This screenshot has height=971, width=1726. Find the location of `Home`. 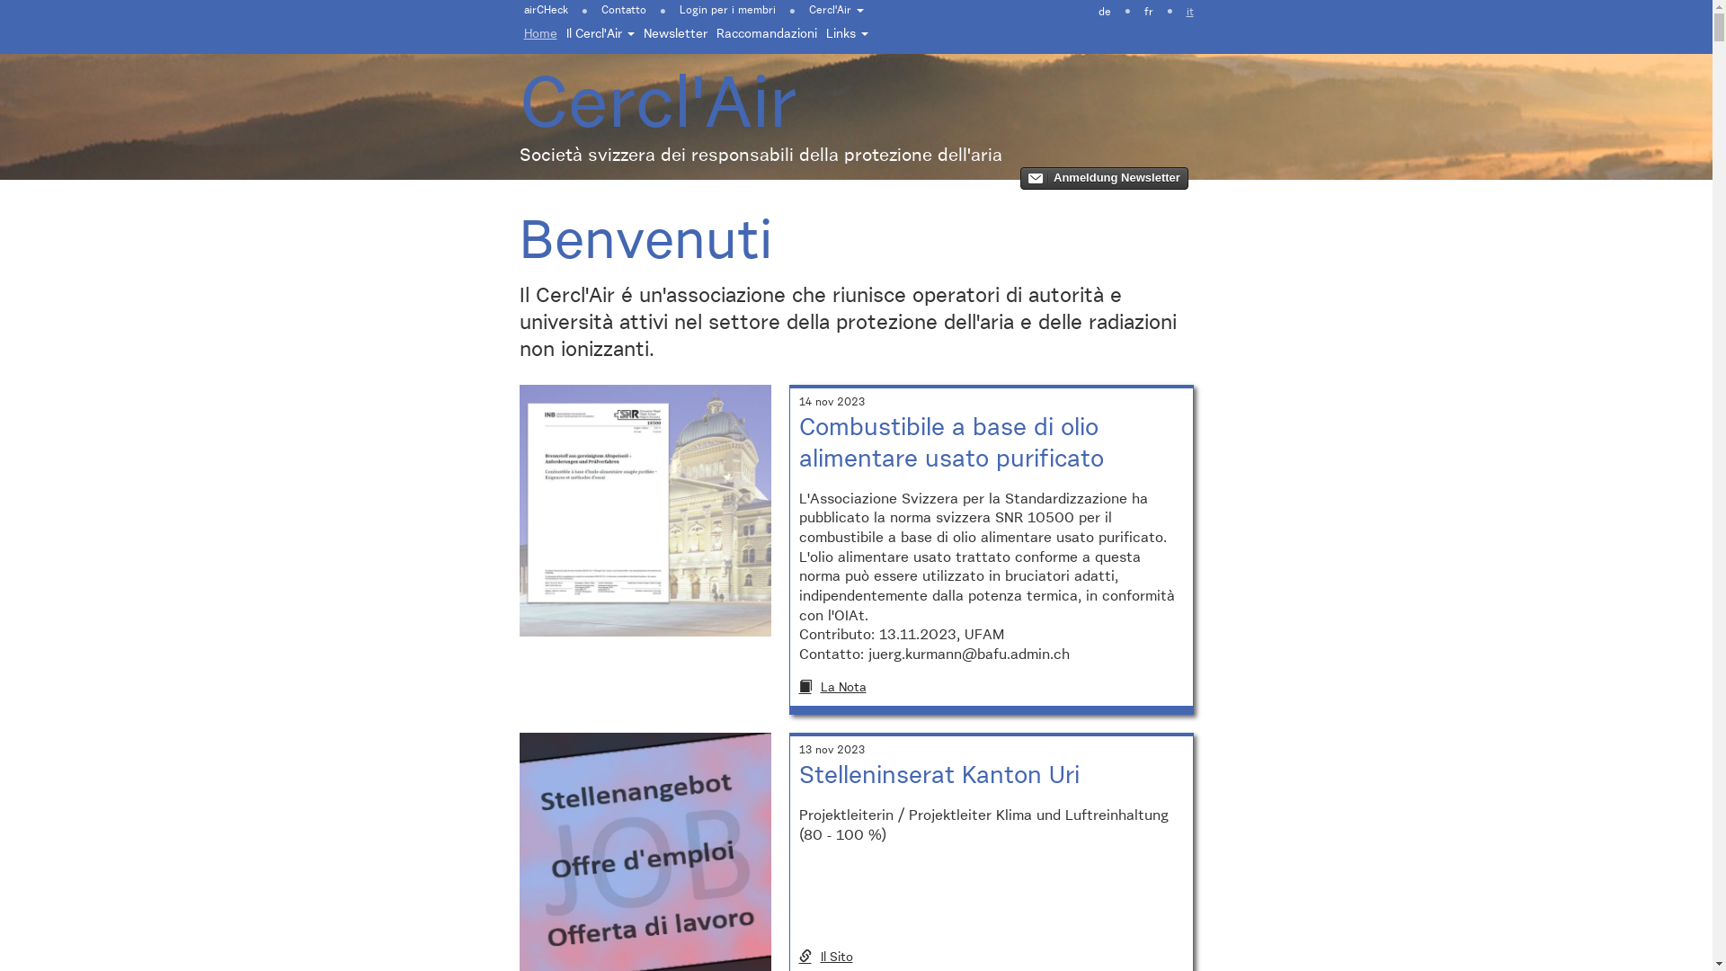

Home is located at coordinates (541, 34).